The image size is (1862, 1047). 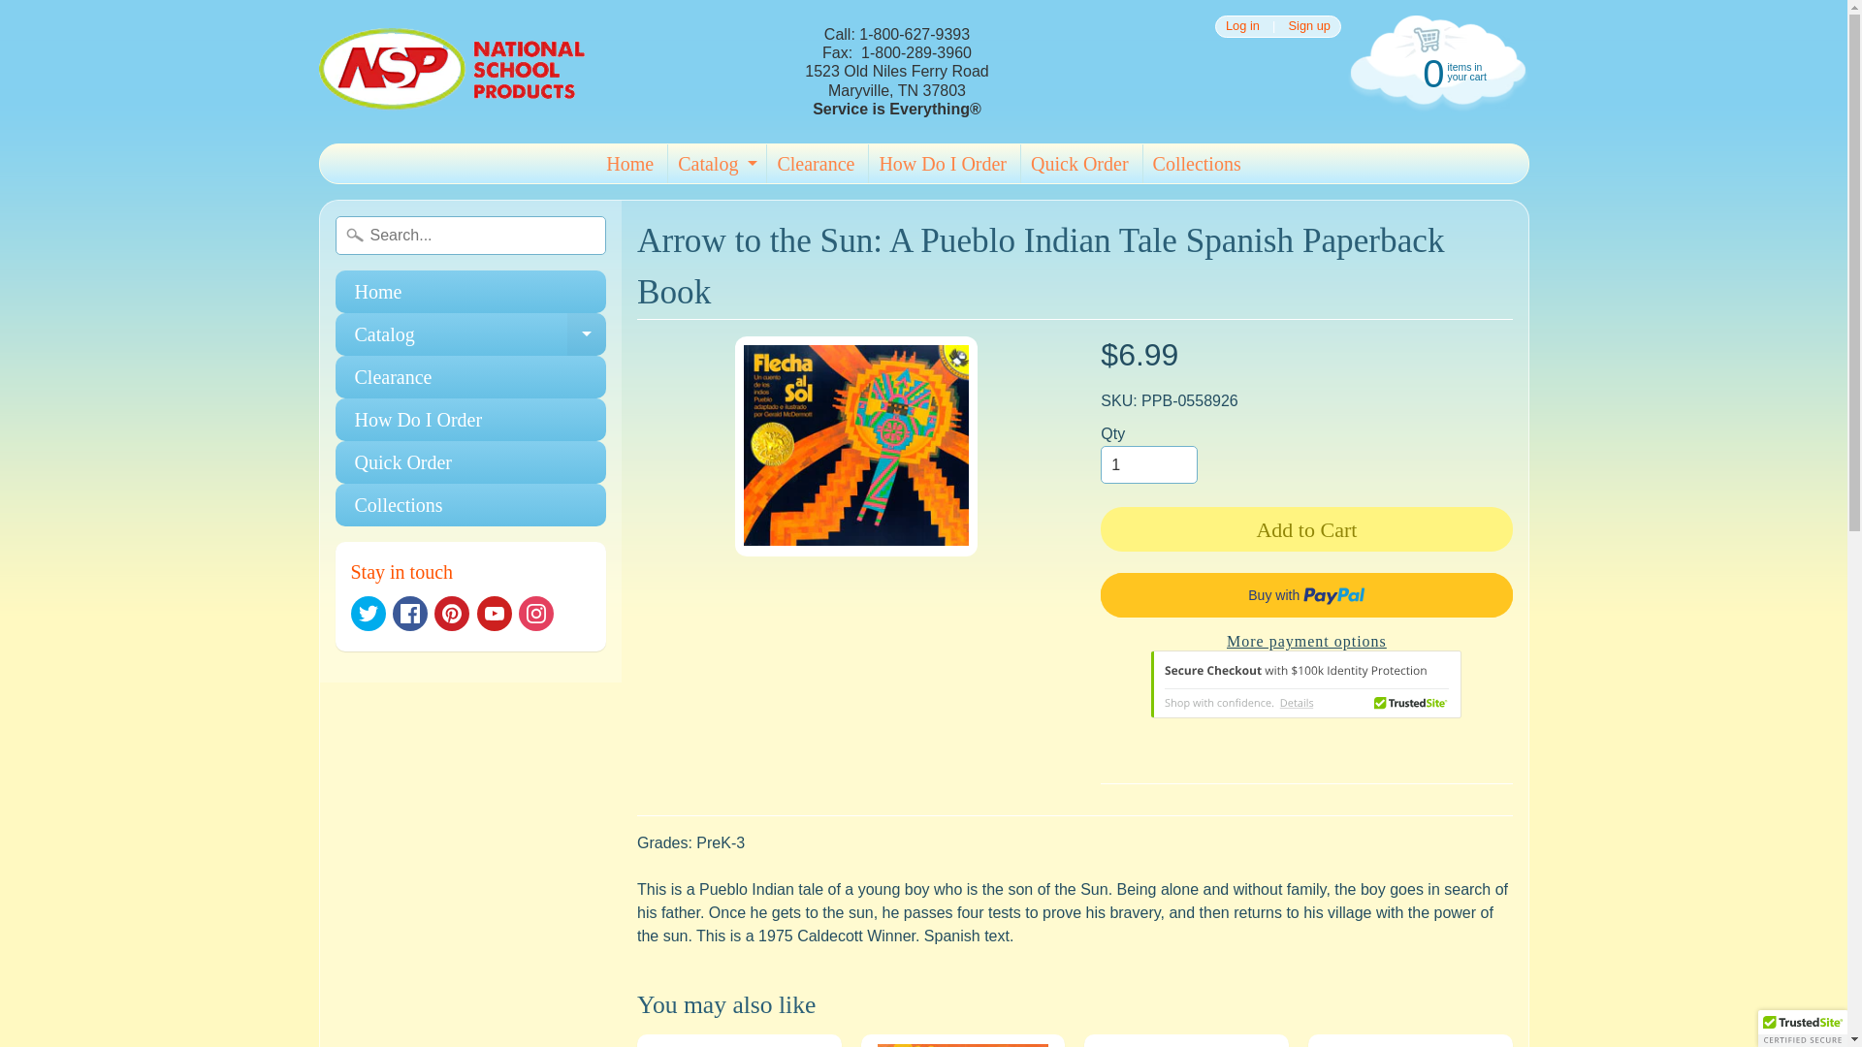 I want to click on Twitter, so click(x=369, y=613).